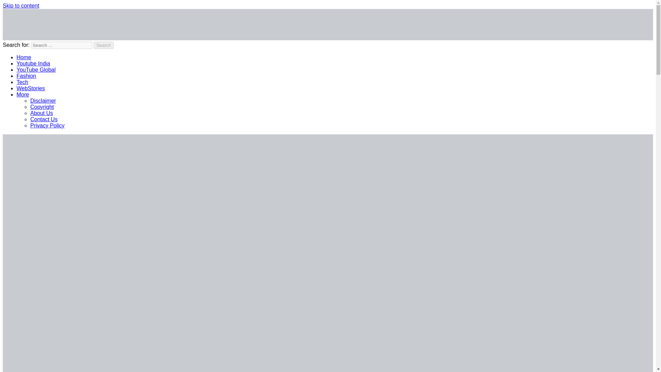  Describe the element at coordinates (31, 88) in the screenshot. I see `WebStories` at that location.